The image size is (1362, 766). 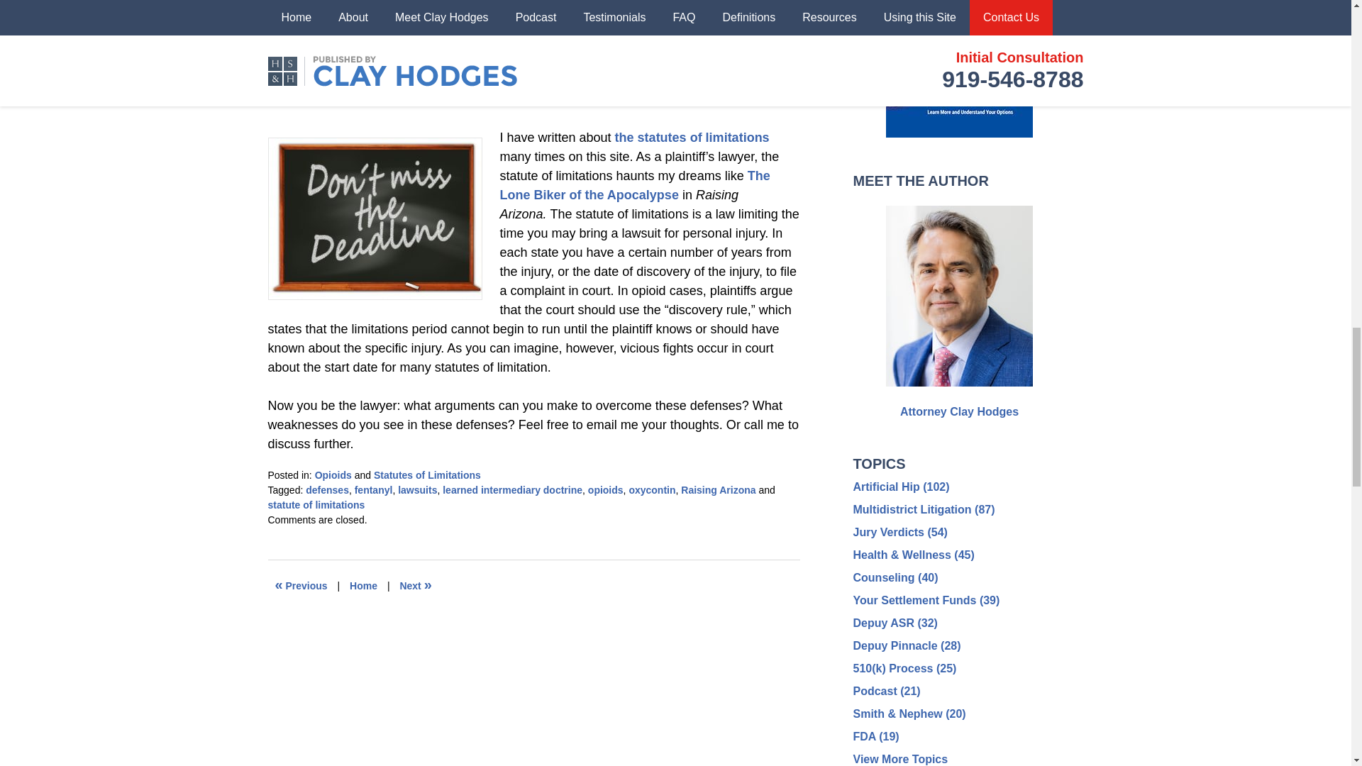 What do you see at coordinates (333, 475) in the screenshot?
I see `Opioids` at bounding box center [333, 475].